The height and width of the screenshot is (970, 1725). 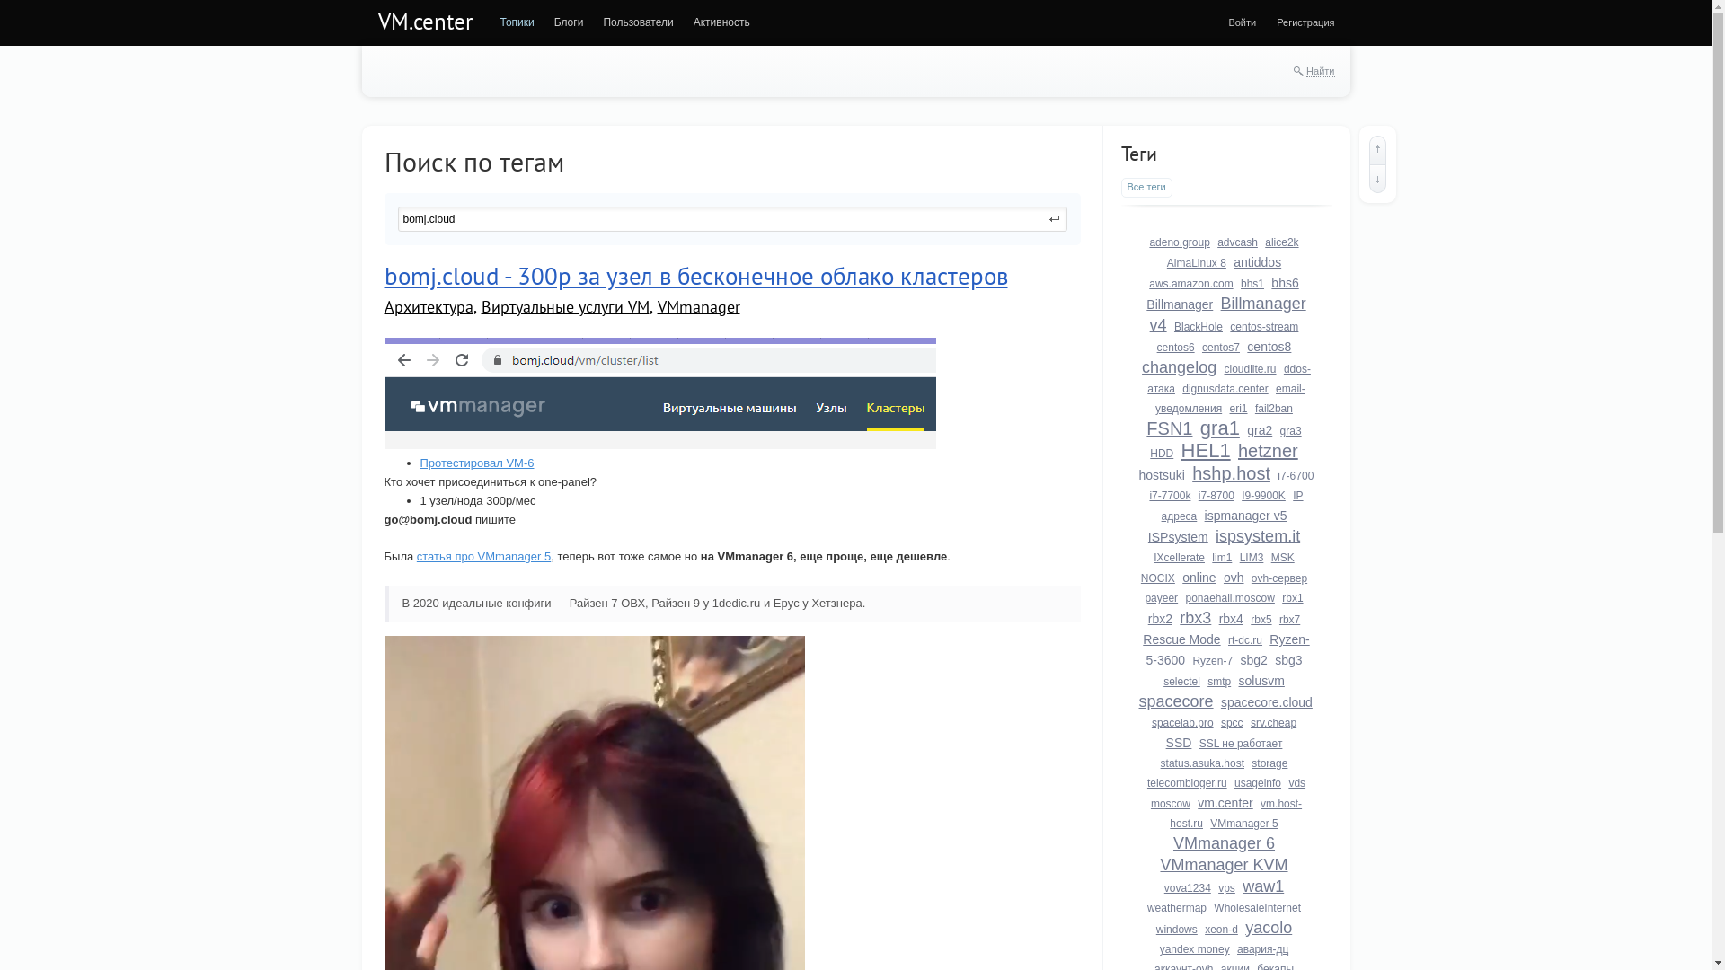 What do you see at coordinates (1253, 660) in the screenshot?
I see `sbg2` at bounding box center [1253, 660].